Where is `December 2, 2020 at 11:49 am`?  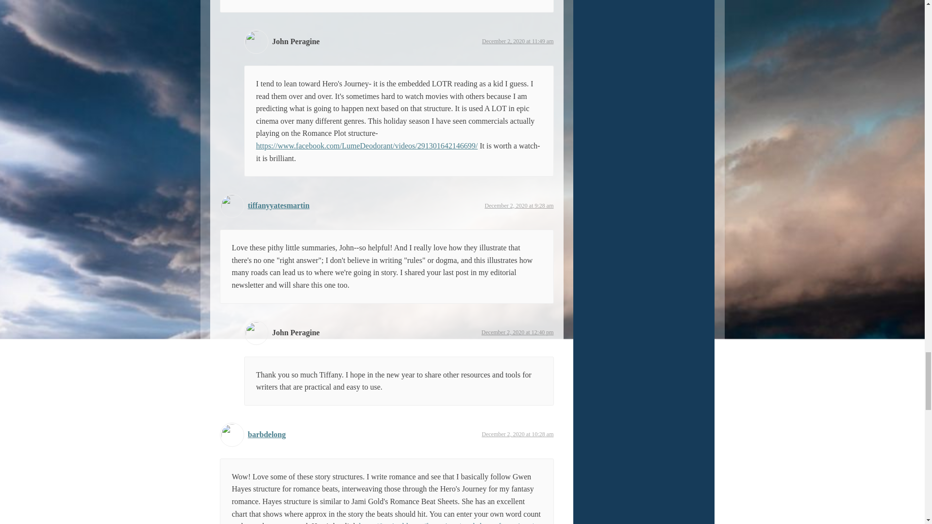
December 2, 2020 at 11:49 am is located at coordinates (517, 41).